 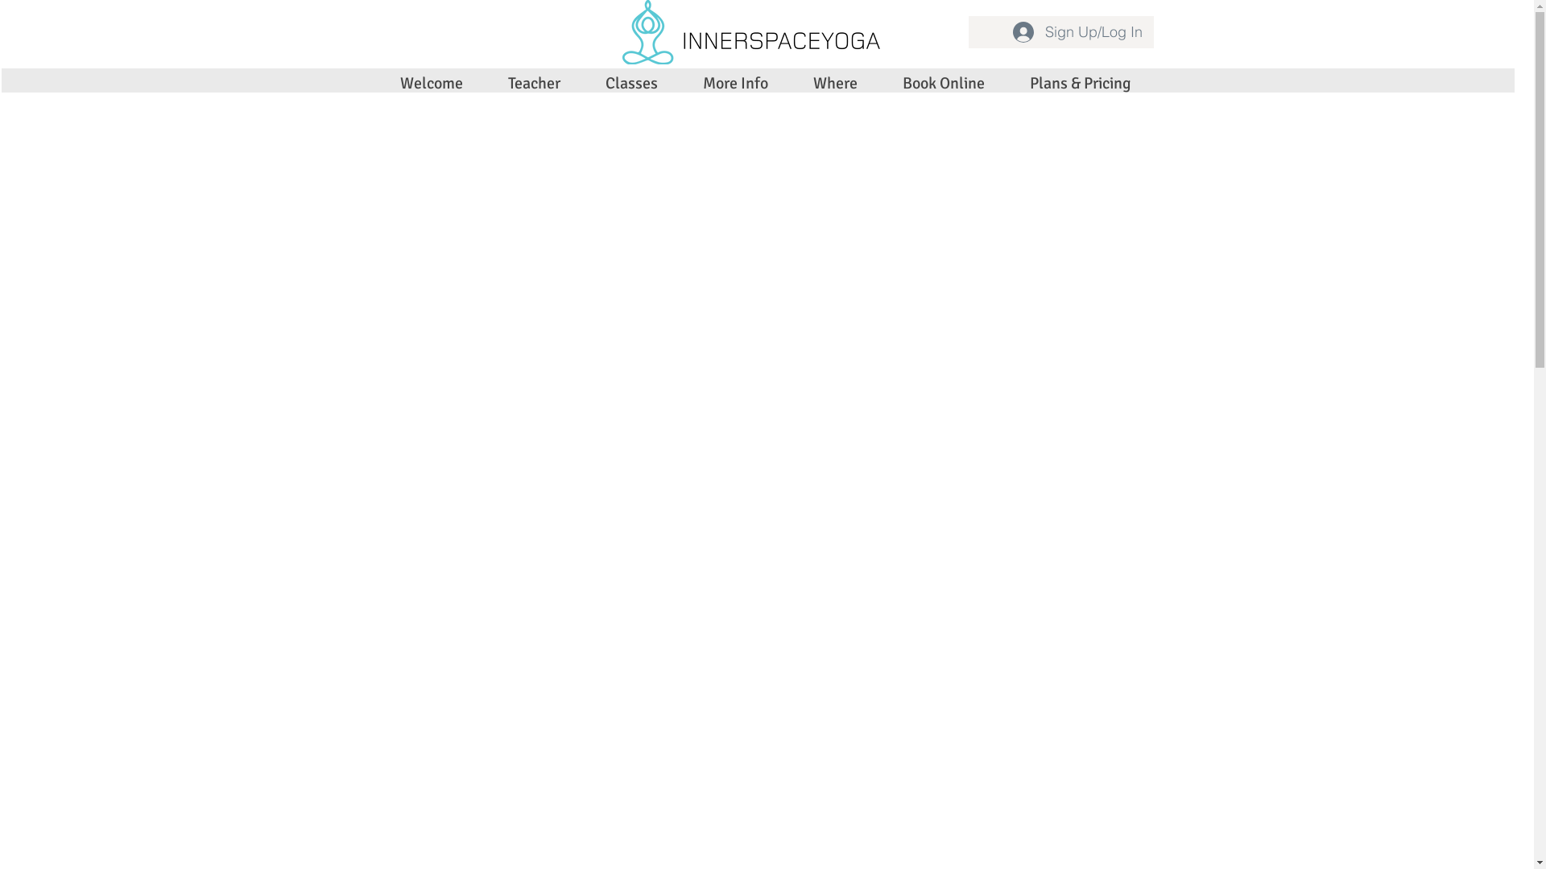 What do you see at coordinates (836, 84) in the screenshot?
I see `Where` at bounding box center [836, 84].